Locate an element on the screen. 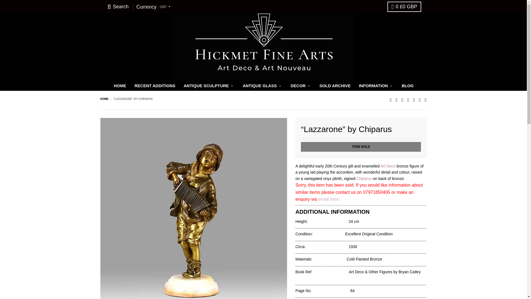 This screenshot has height=299, width=531. Hickmet Fine Arts on Twitter is located at coordinates (391, 99).